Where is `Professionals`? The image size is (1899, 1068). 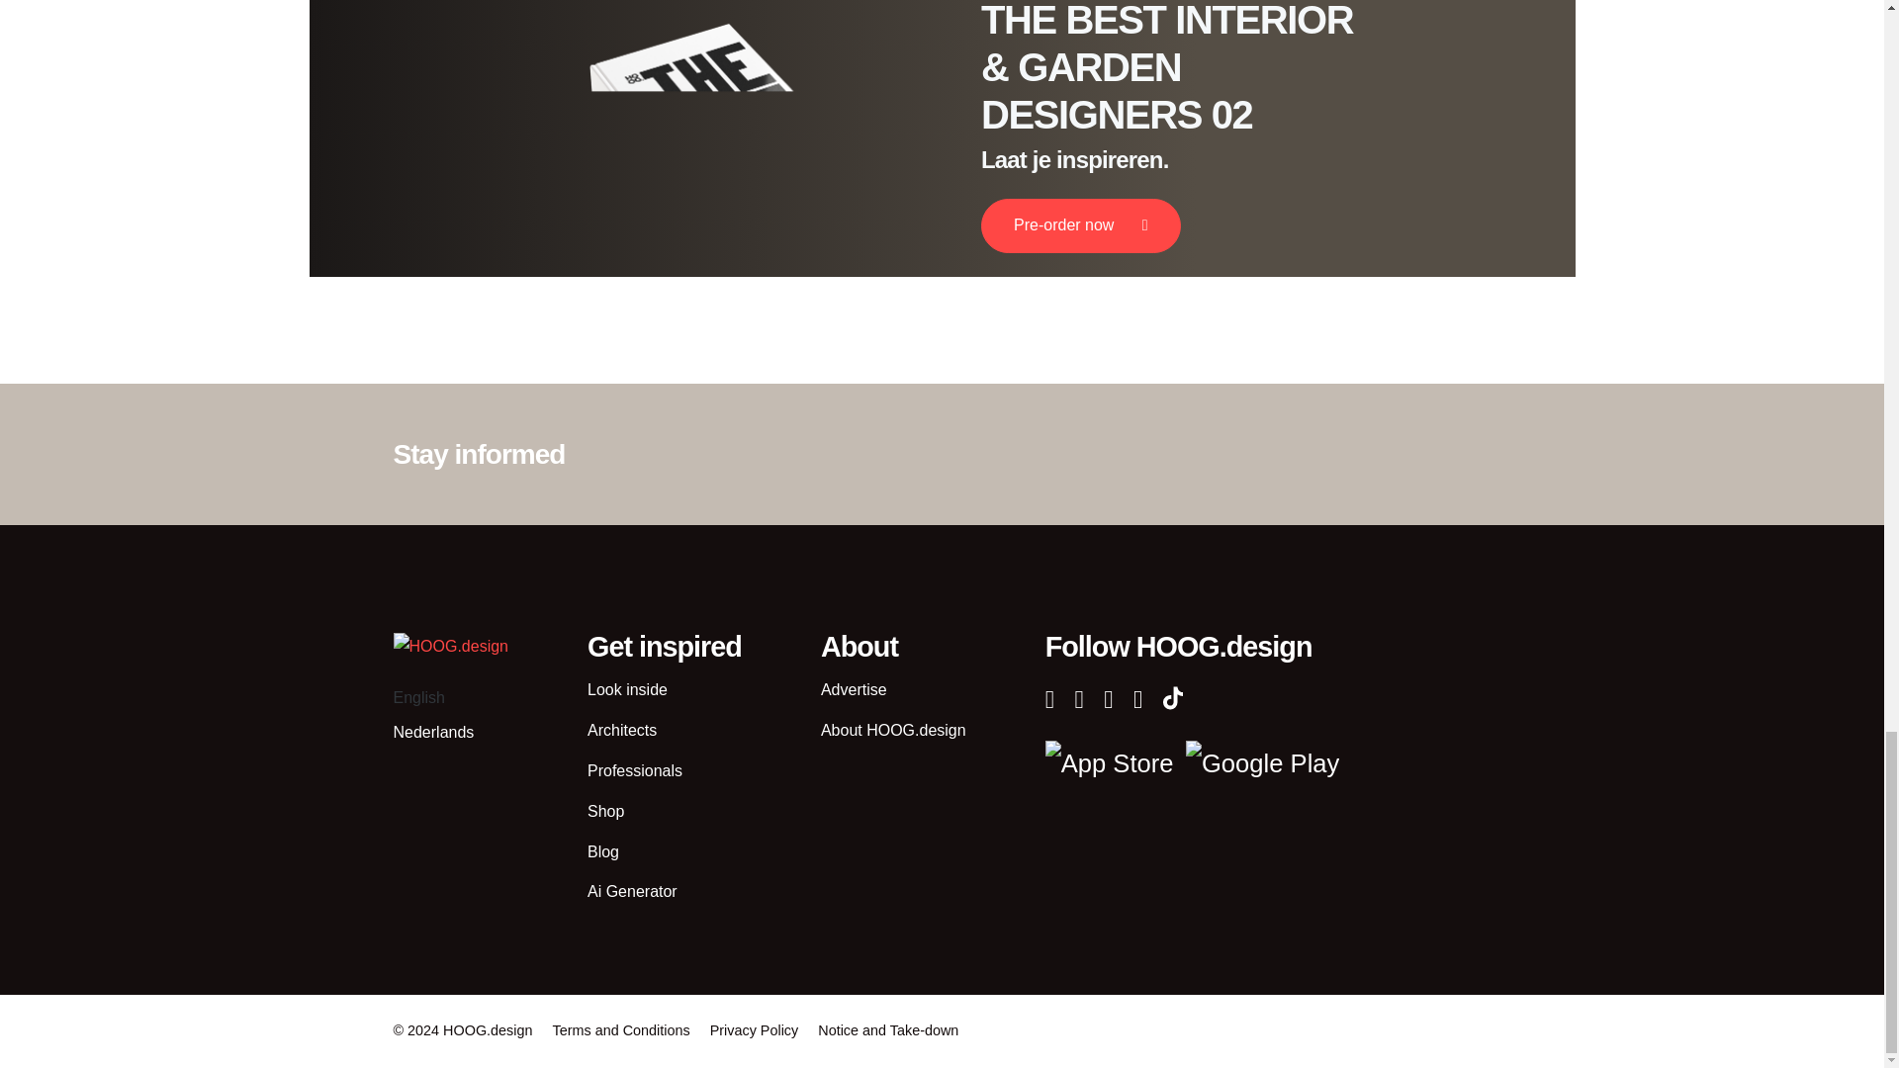
Professionals is located at coordinates (634, 771).